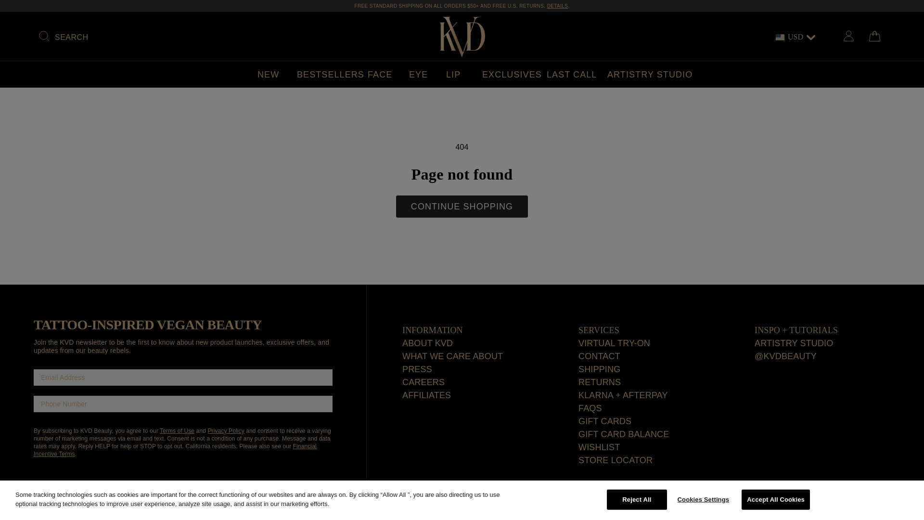 This screenshot has width=924, height=520. Describe the element at coordinates (557, 6) in the screenshot. I see `DETAILS` at that location.